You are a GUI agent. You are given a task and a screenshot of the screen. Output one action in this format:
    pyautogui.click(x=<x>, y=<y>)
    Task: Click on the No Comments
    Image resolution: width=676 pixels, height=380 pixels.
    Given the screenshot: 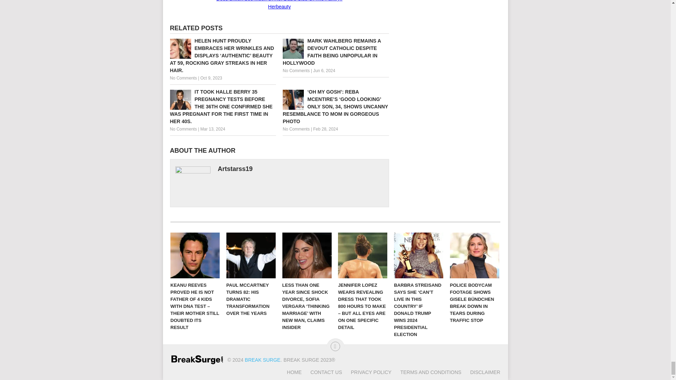 What is the action you would take?
    pyautogui.click(x=296, y=129)
    